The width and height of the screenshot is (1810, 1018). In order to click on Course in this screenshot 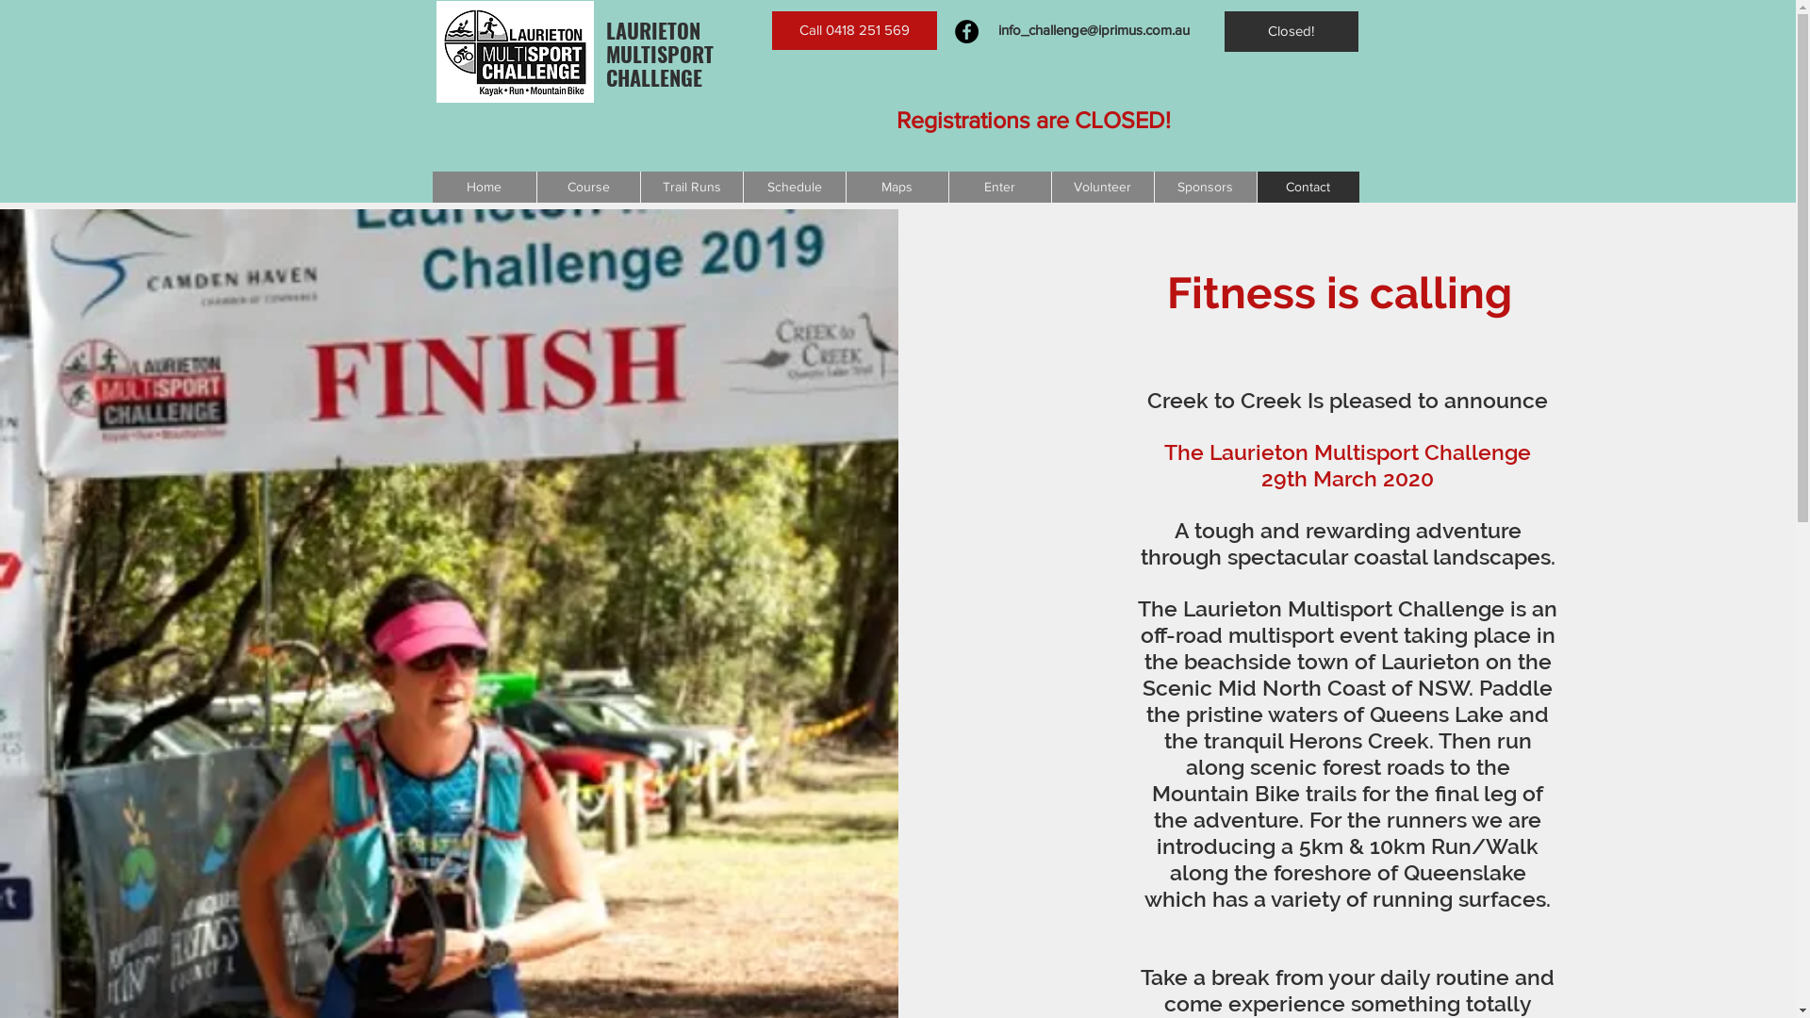, I will do `click(587, 187)`.